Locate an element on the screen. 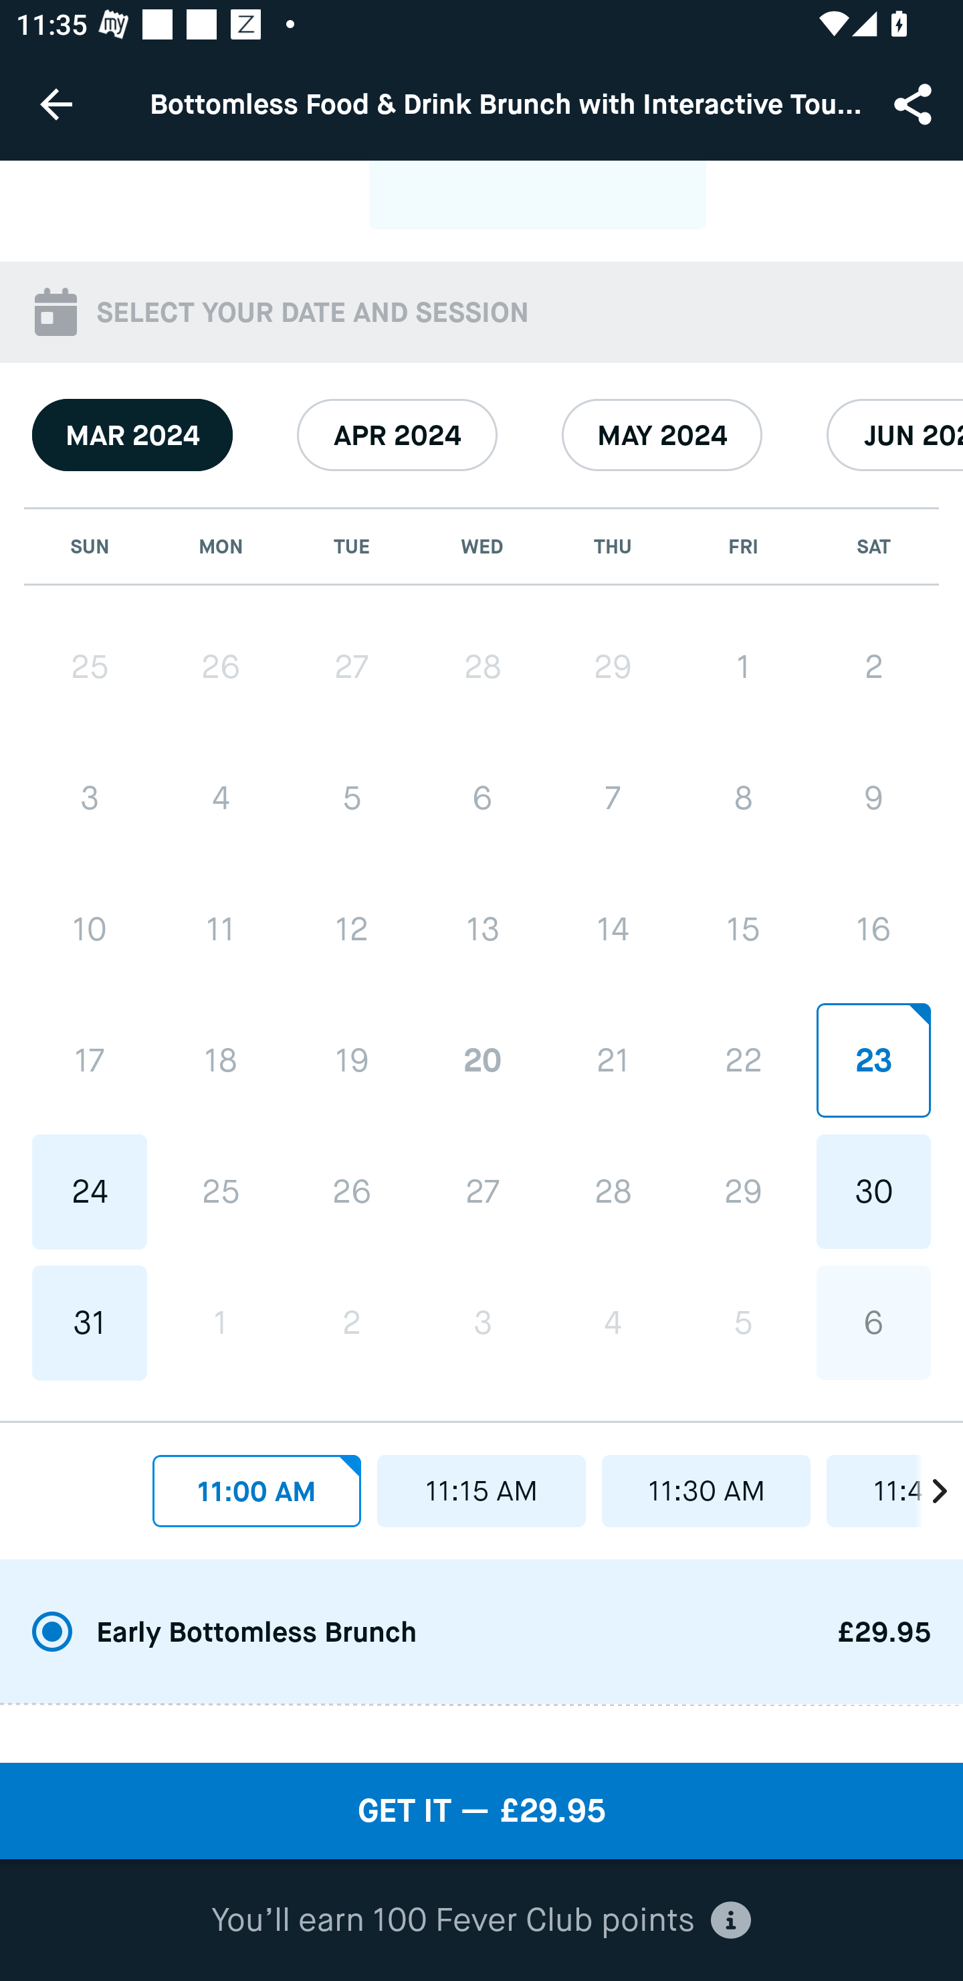 This screenshot has height=1981, width=963. 4 is located at coordinates (613, 1323).